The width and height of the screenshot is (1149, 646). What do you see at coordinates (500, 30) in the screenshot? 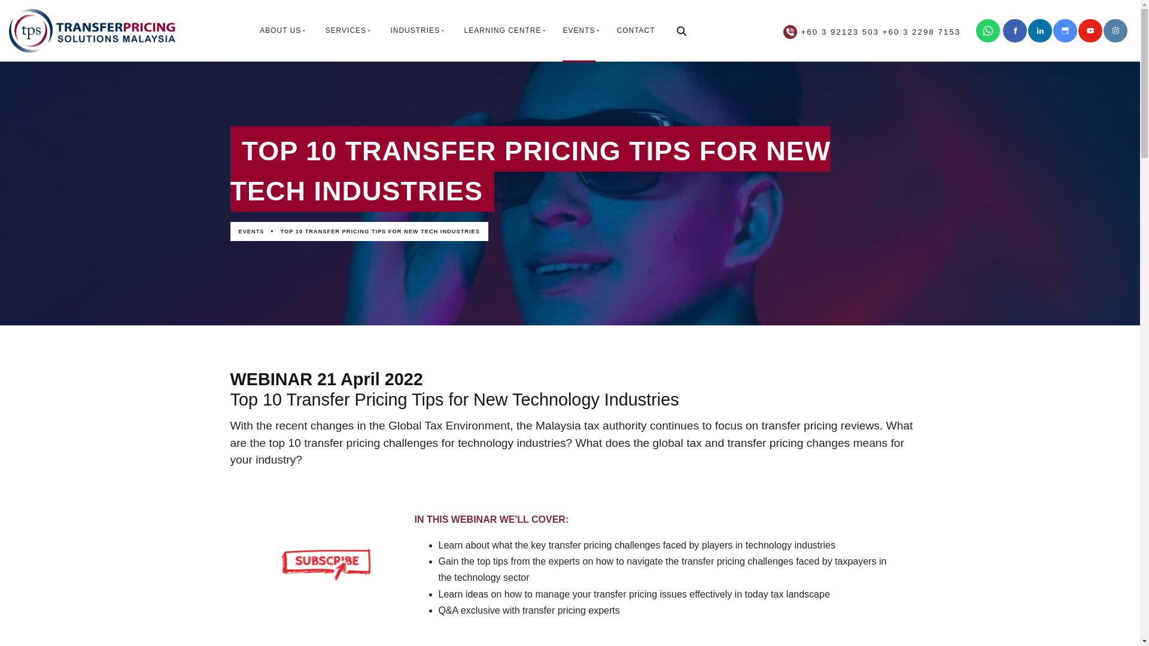
I see `LEARNING CENTRE` at bounding box center [500, 30].